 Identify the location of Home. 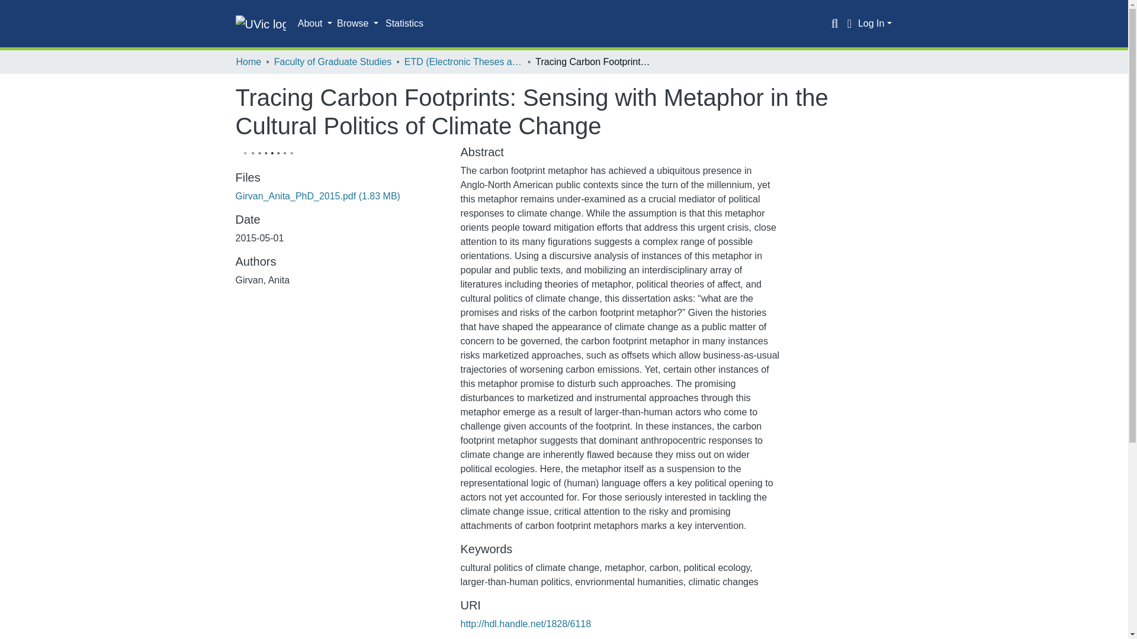
(248, 62).